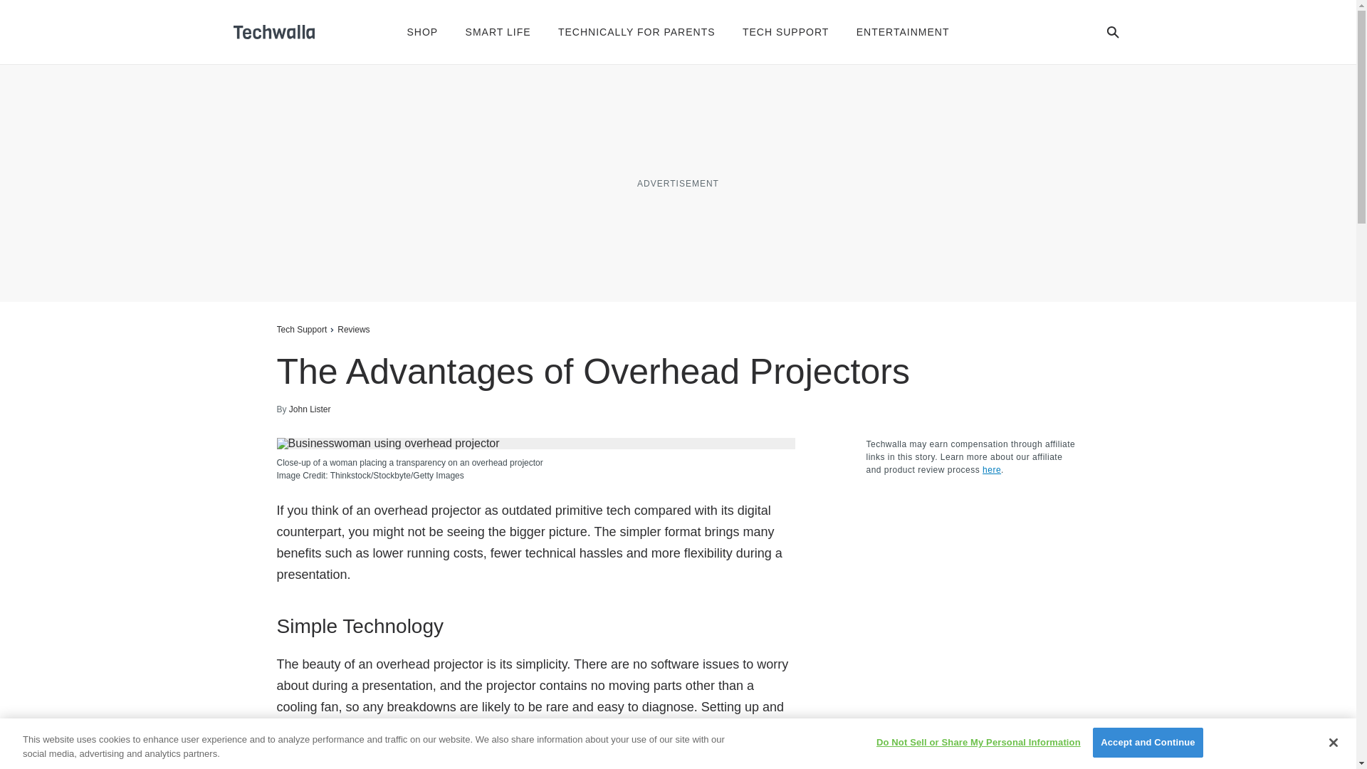 The width and height of the screenshot is (1367, 769). Describe the element at coordinates (991, 470) in the screenshot. I see `Learn more about our affiliate and product review process` at that location.